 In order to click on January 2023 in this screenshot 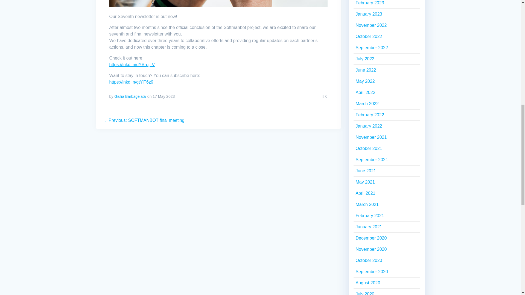, I will do `click(369, 14)`.